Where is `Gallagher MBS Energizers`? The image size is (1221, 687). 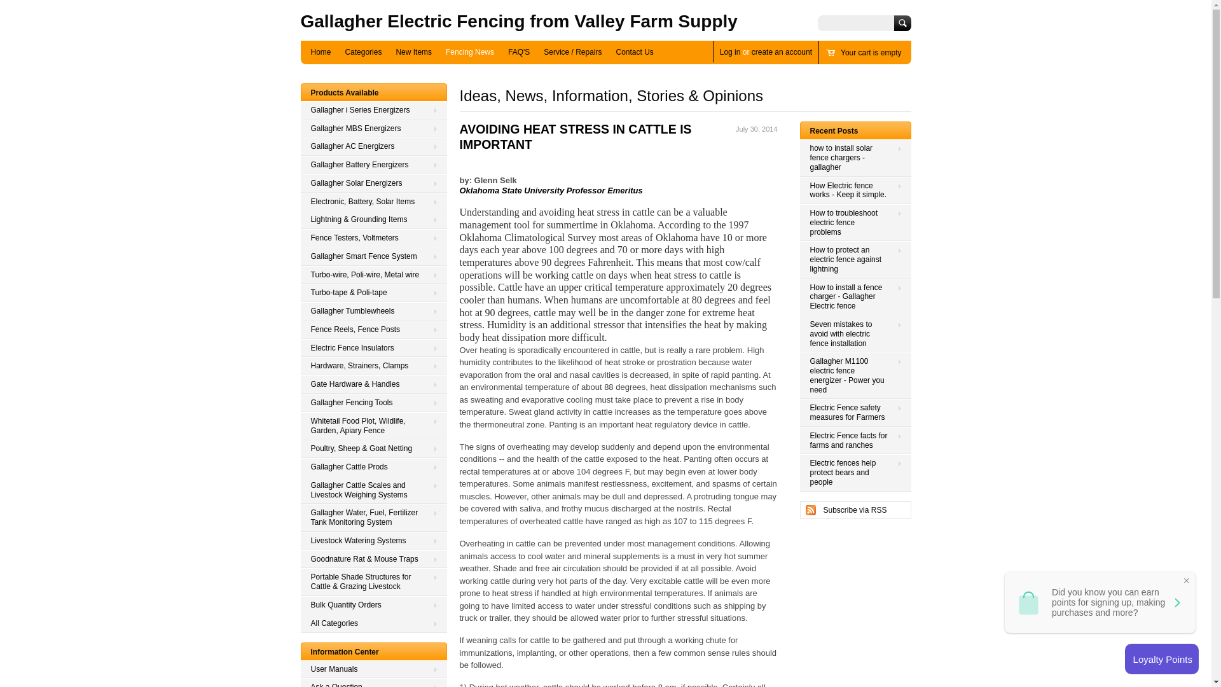 Gallagher MBS Energizers is located at coordinates (373, 128).